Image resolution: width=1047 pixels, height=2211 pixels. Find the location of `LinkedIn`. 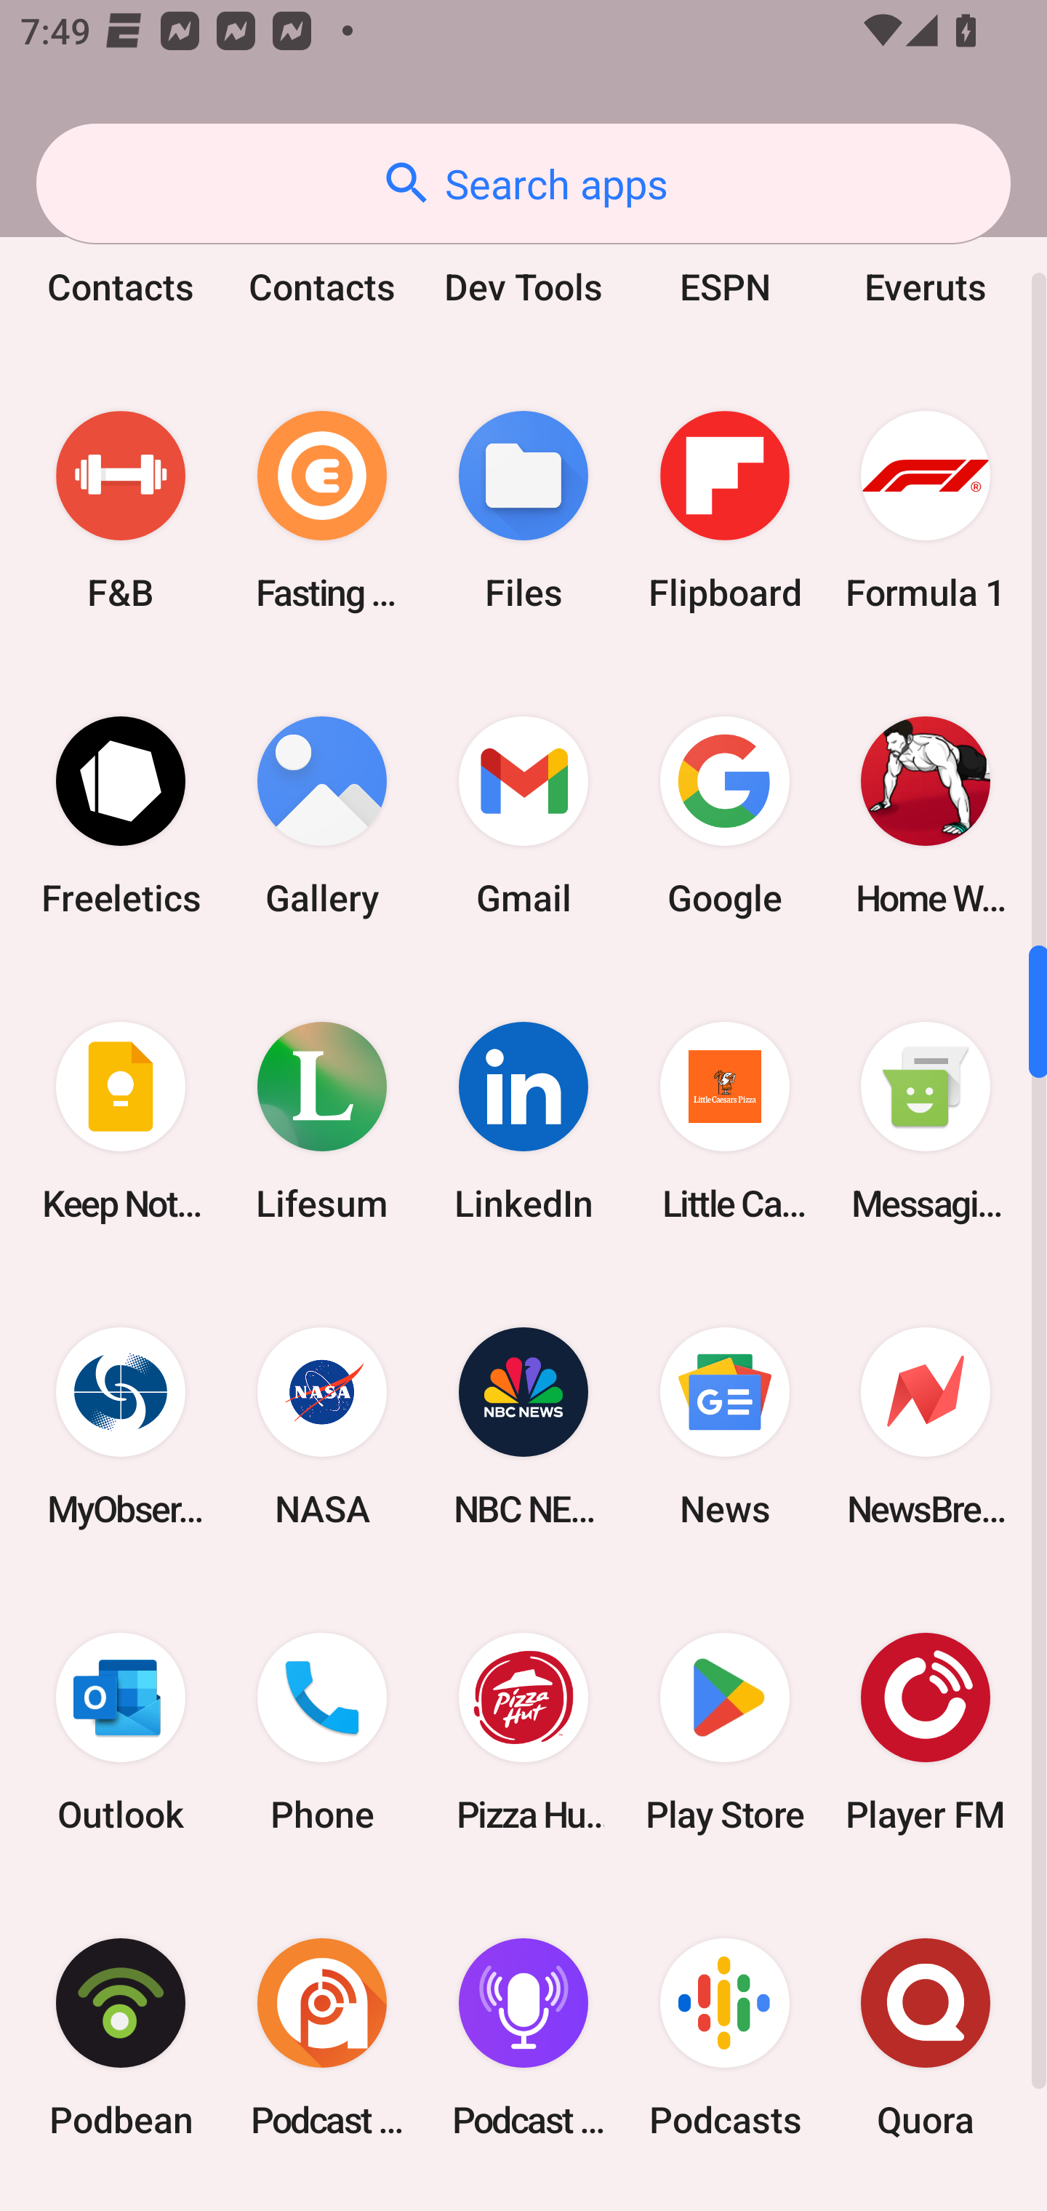

LinkedIn is located at coordinates (523, 1121).